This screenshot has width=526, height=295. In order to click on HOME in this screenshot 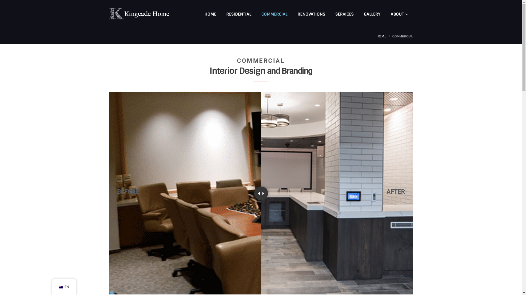, I will do `click(210, 14)`.